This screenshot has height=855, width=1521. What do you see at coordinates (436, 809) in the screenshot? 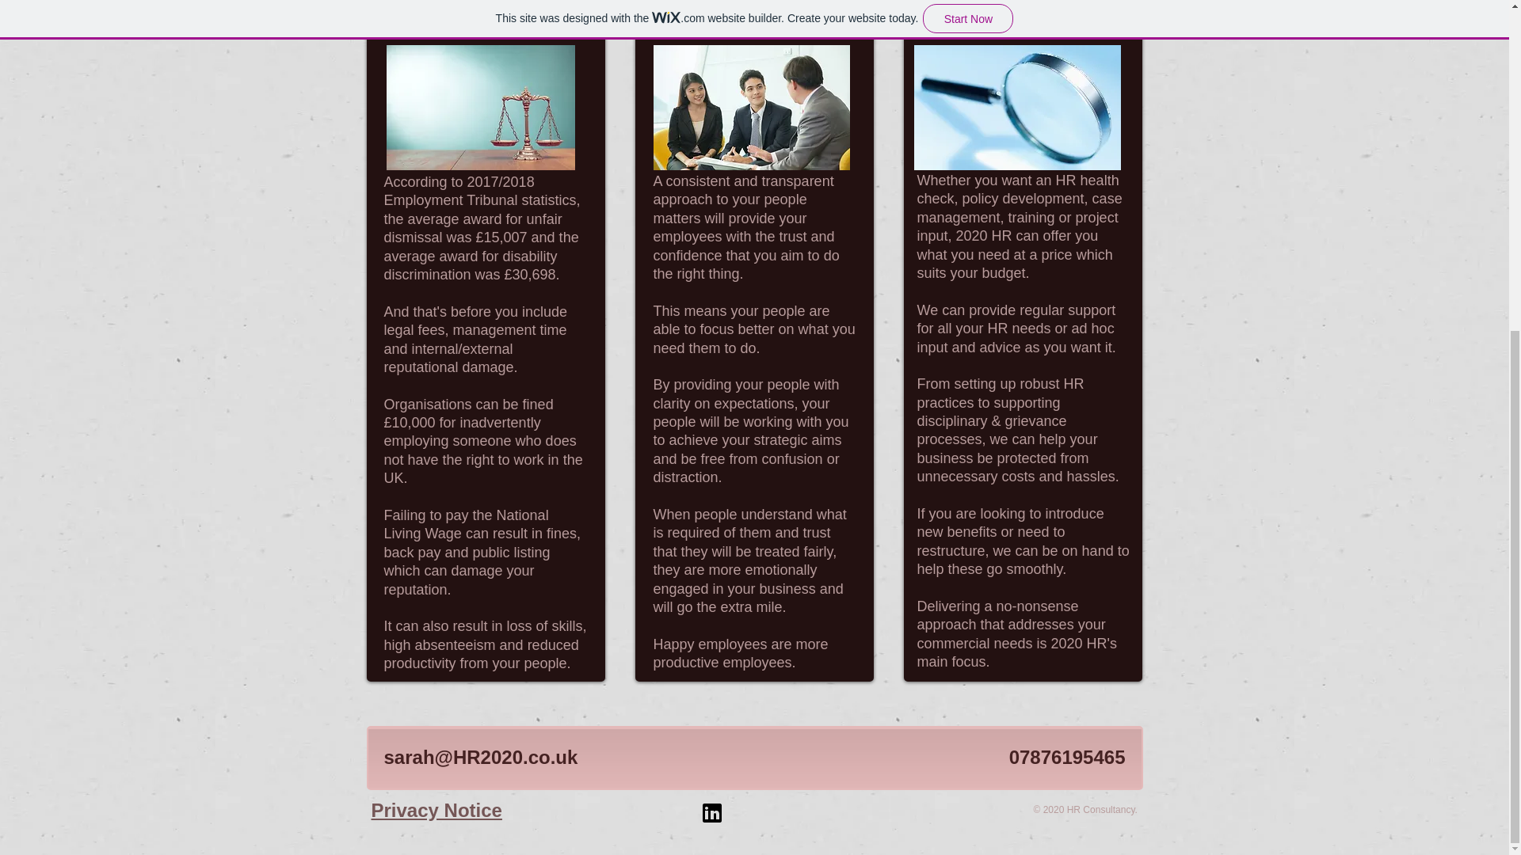
I see `Privacy Notice` at bounding box center [436, 809].